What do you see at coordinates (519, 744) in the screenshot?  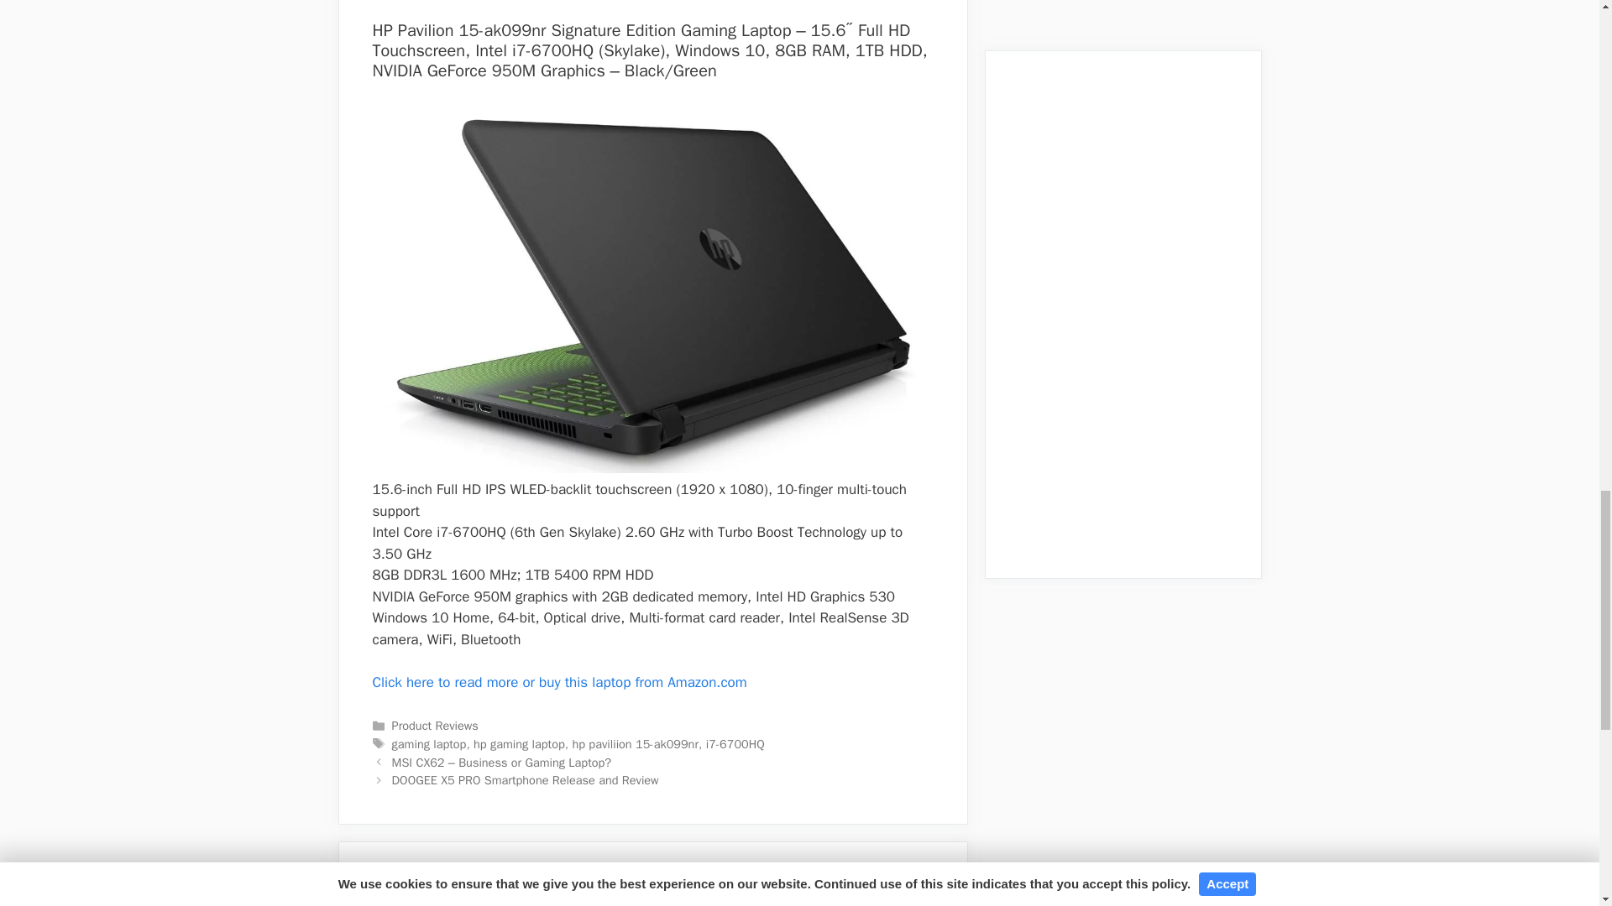 I see `hp gaming laptop` at bounding box center [519, 744].